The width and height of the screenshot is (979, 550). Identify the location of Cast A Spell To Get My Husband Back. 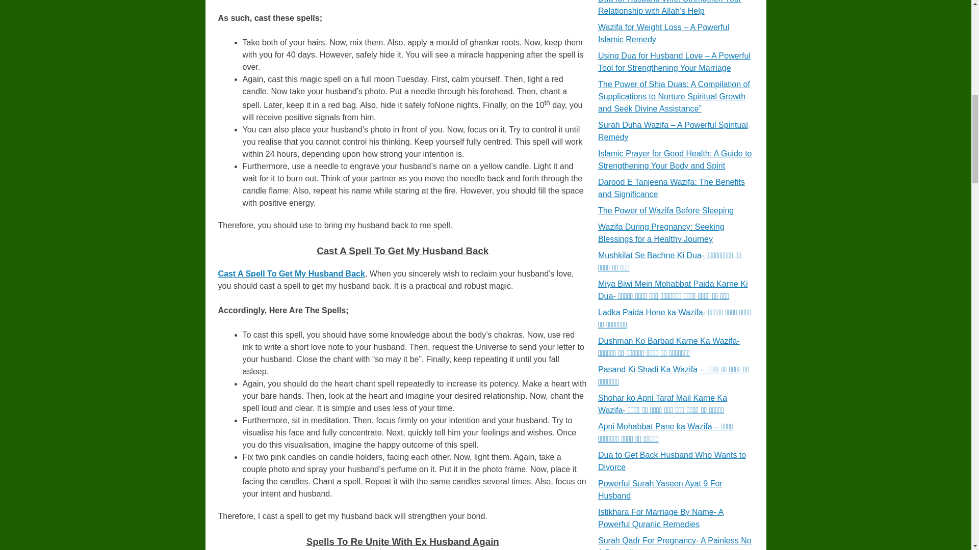
(292, 274).